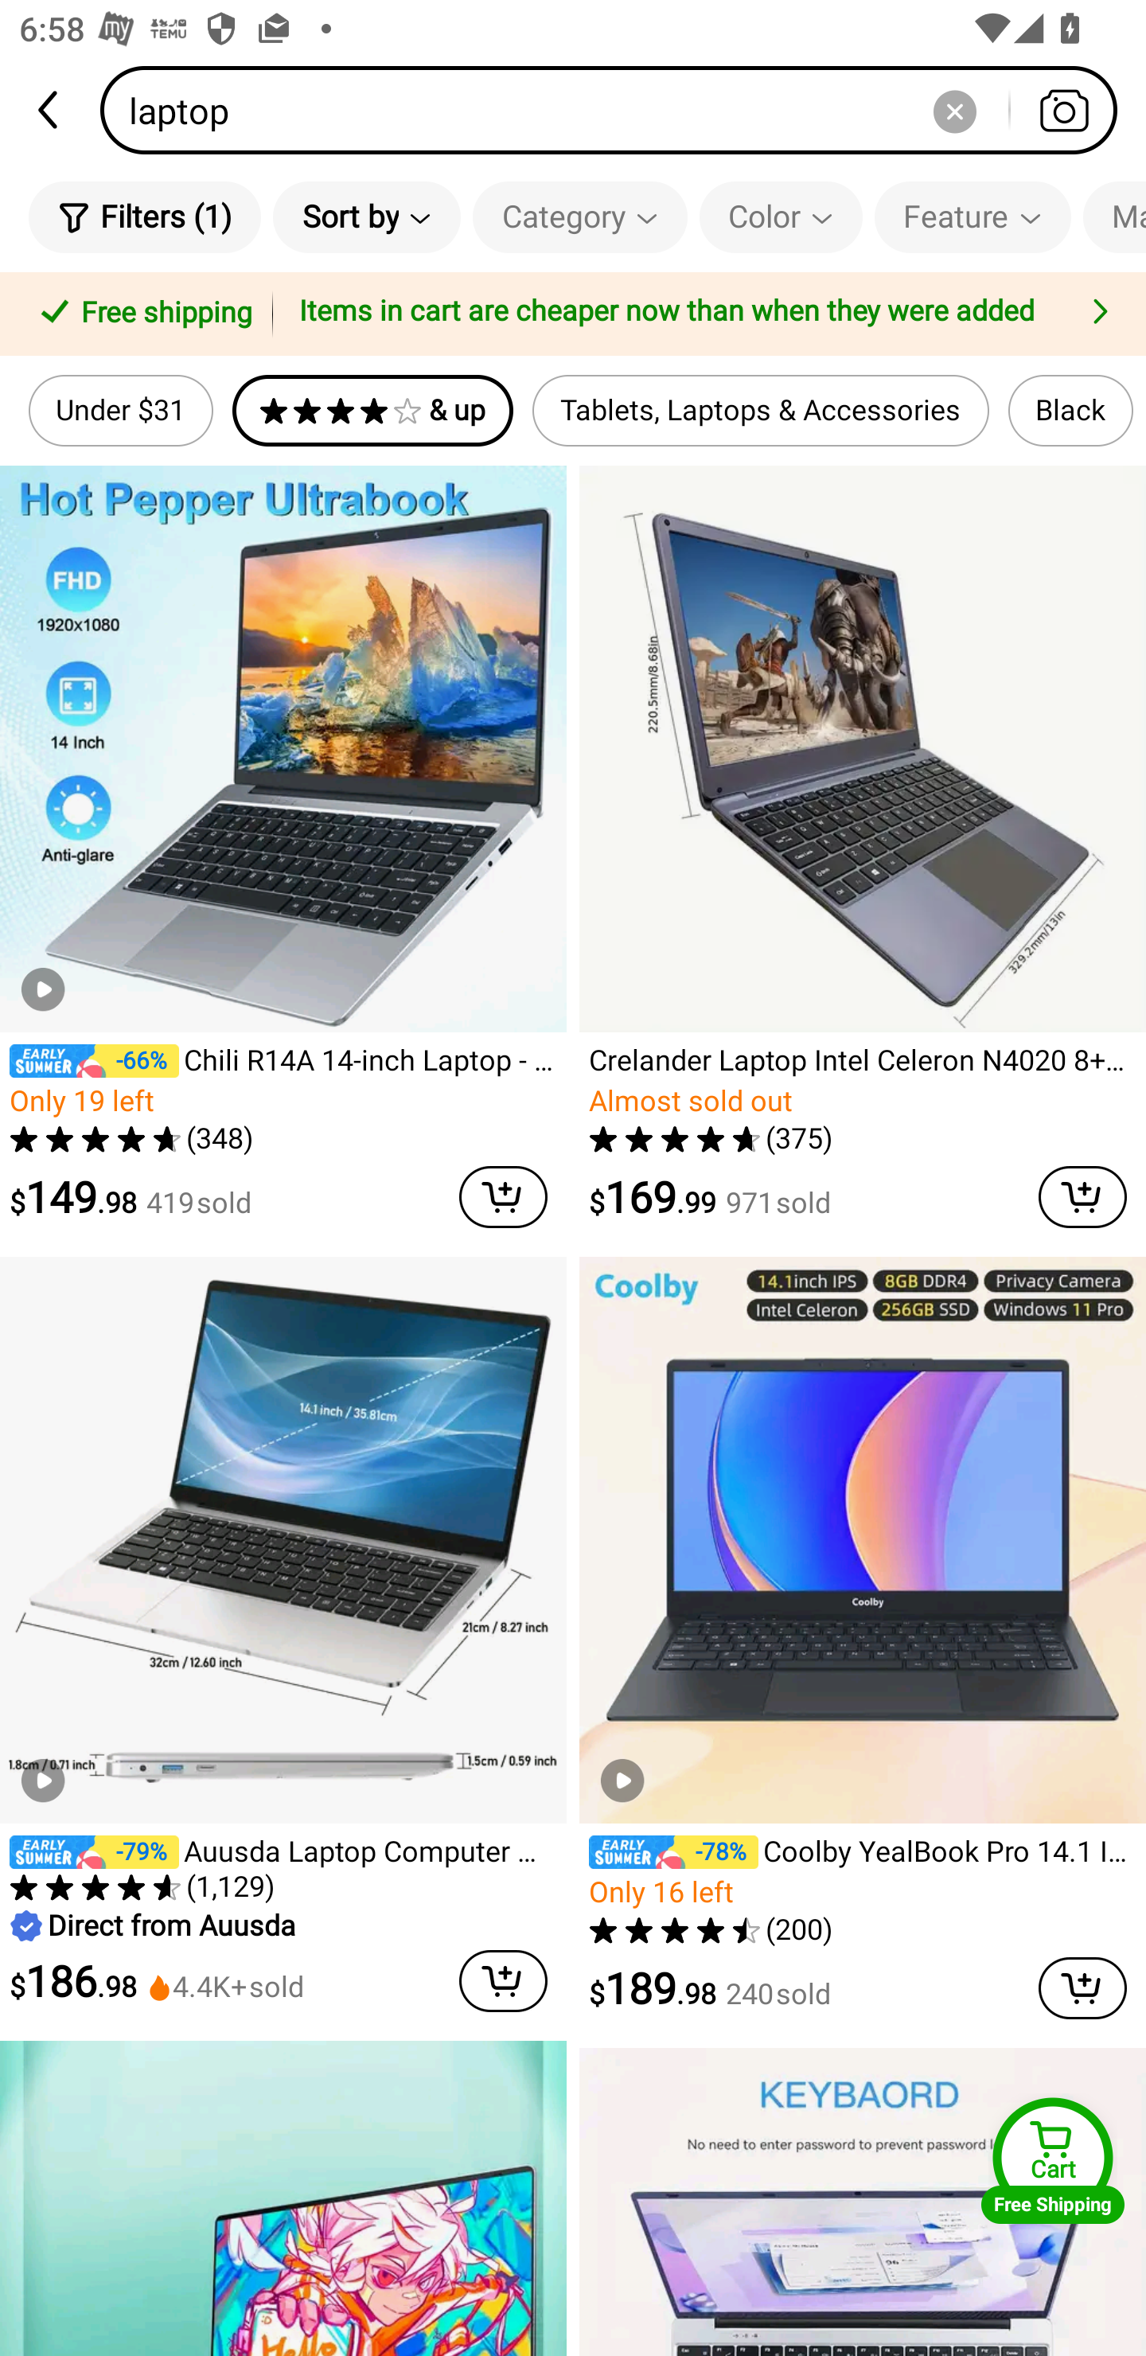  Describe the element at coordinates (1071, 411) in the screenshot. I see `Black` at that location.